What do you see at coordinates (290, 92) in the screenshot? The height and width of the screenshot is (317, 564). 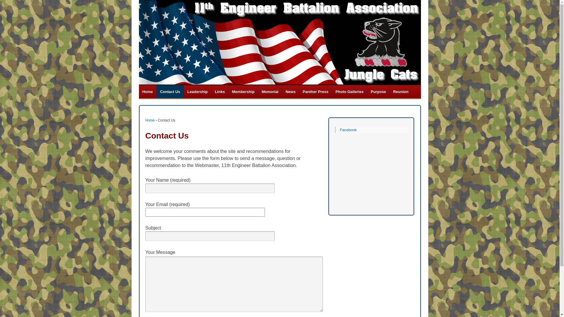 I see `News` at bounding box center [290, 92].